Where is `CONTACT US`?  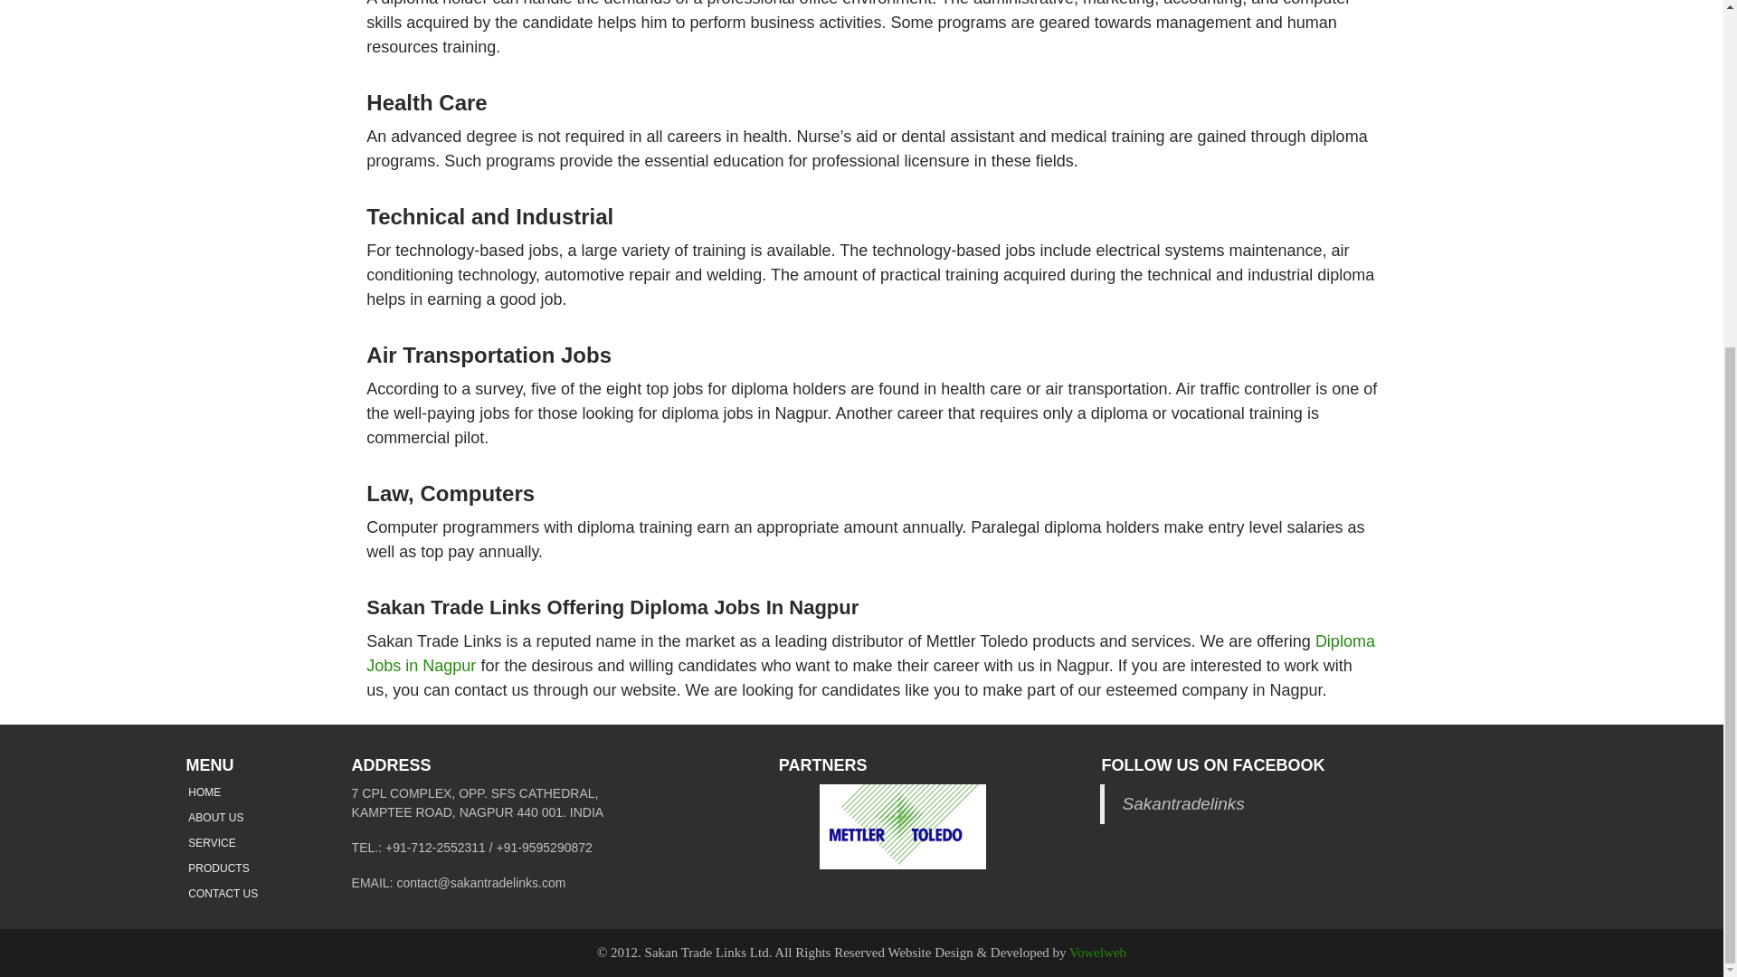
CONTACT US is located at coordinates (223, 893).